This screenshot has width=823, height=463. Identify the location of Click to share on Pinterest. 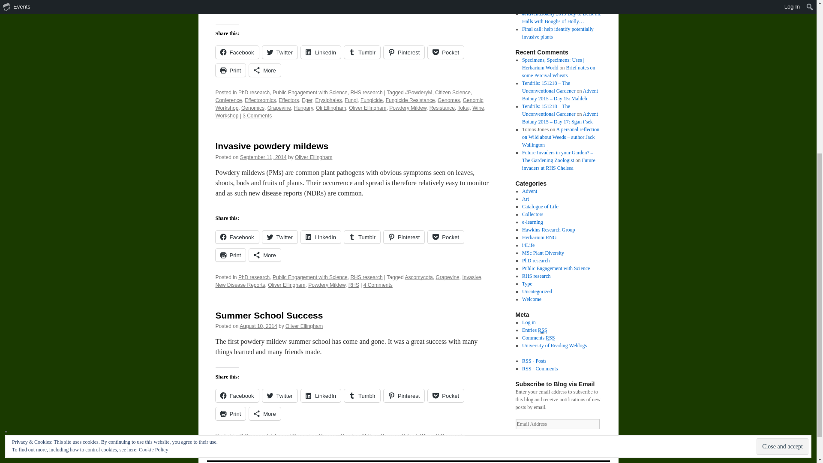
(404, 52).